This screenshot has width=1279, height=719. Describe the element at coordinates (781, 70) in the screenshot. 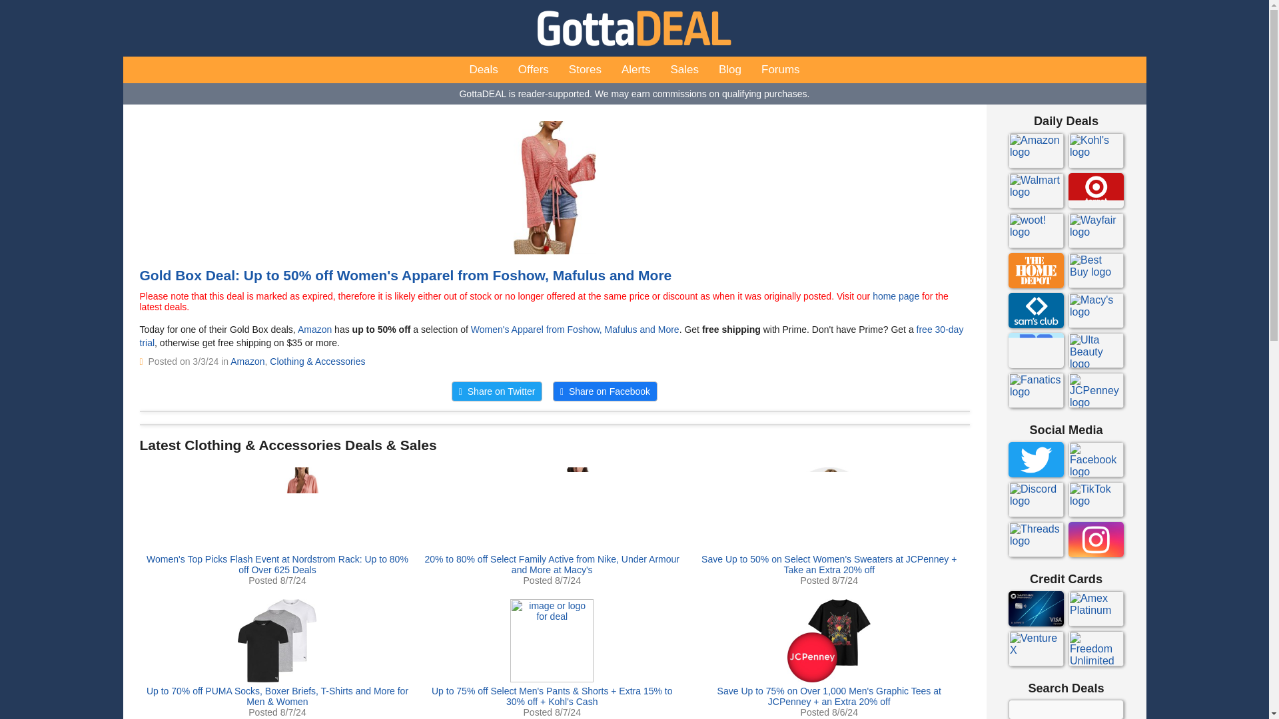

I see `Forums` at that location.